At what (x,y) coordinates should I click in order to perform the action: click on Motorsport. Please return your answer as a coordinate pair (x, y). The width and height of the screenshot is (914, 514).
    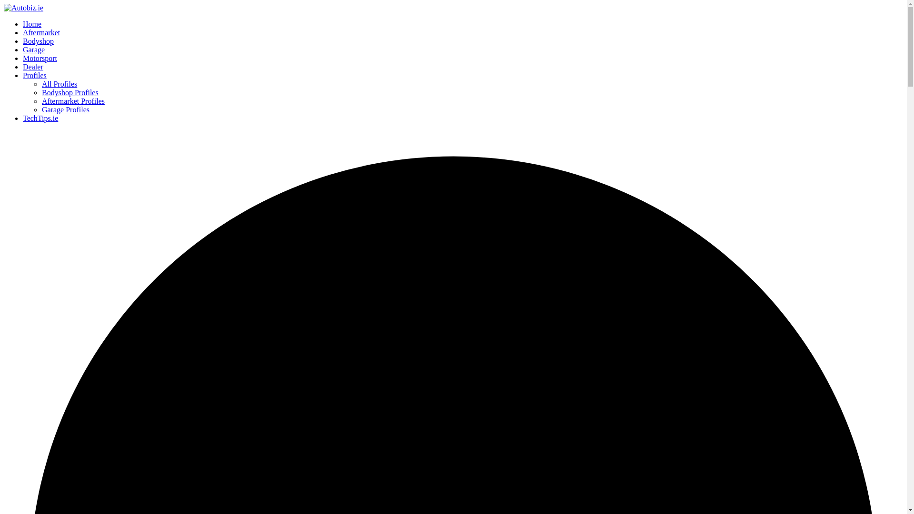
    Looking at the image, I should click on (40, 58).